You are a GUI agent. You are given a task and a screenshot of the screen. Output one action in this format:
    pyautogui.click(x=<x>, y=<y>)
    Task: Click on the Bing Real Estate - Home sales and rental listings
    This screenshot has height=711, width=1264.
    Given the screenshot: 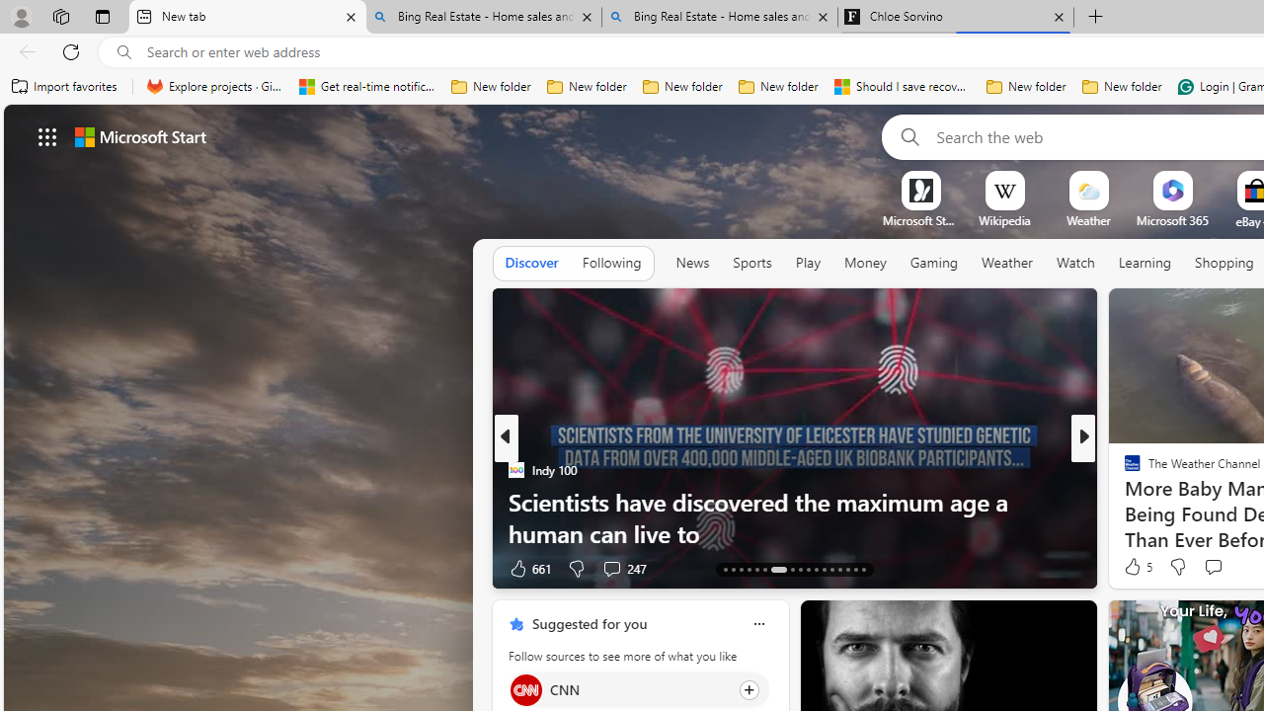 What is the action you would take?
    pyautogui.click(x=720, y=18)
    